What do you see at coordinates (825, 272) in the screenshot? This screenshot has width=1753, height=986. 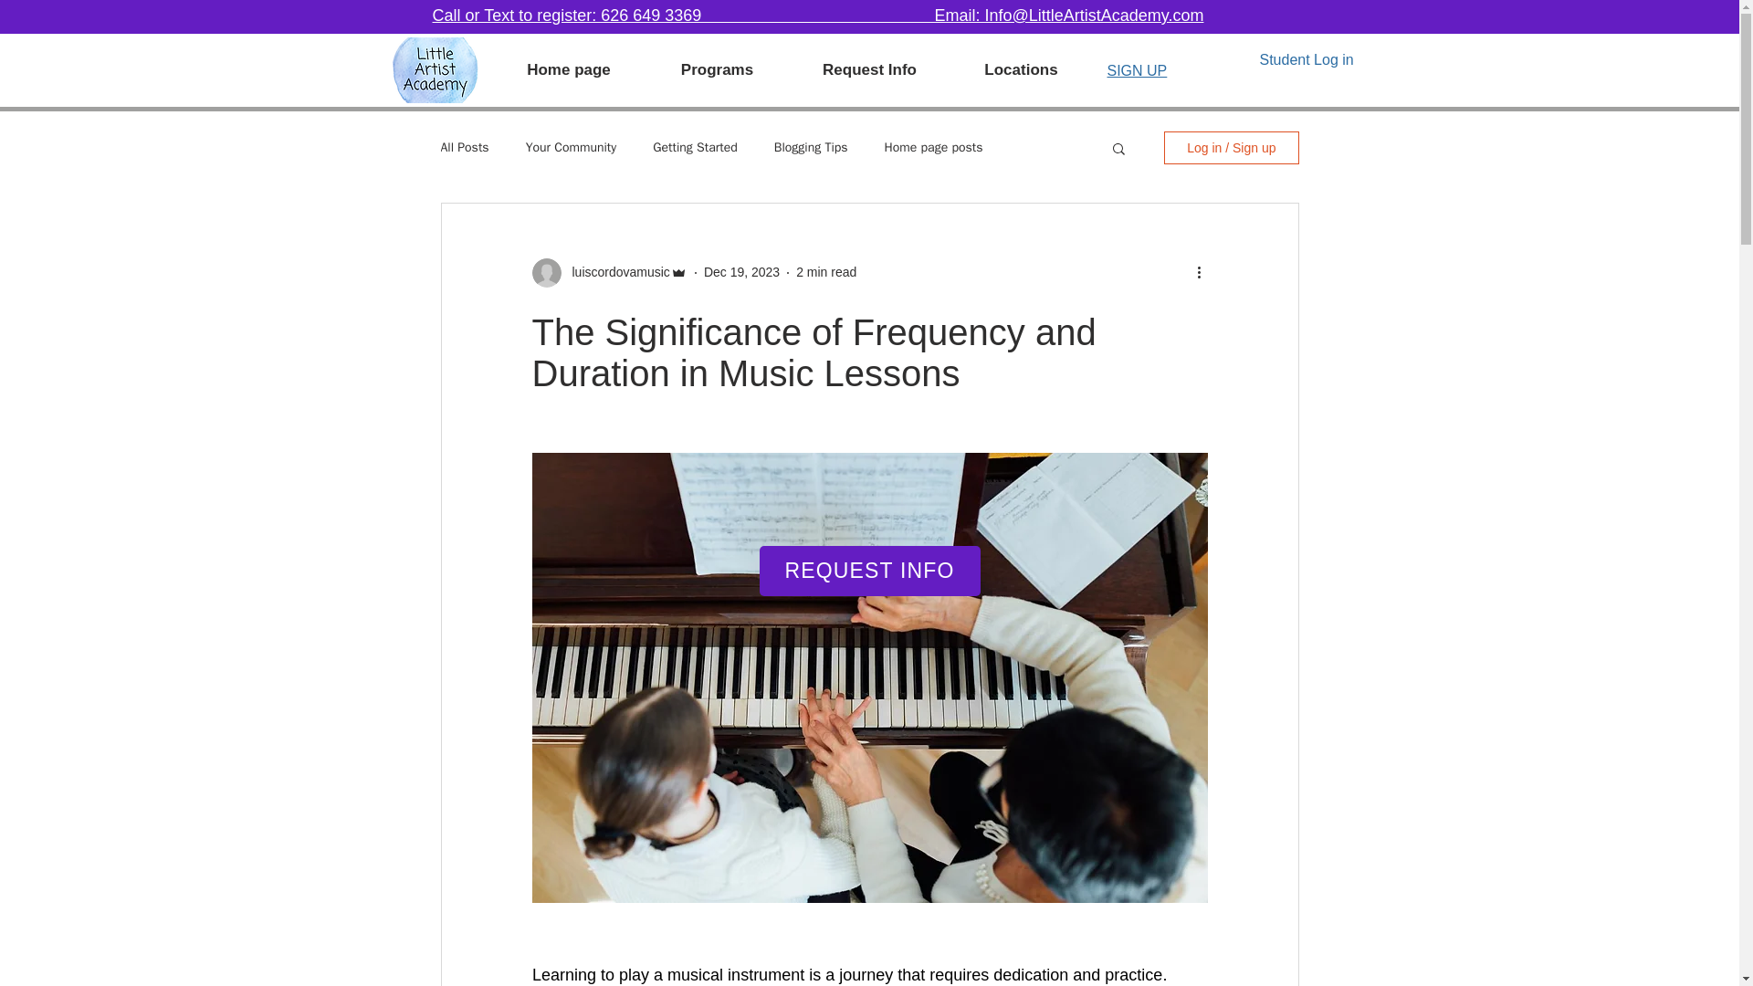 I see `2 min read` at bounding box center [825, 272].